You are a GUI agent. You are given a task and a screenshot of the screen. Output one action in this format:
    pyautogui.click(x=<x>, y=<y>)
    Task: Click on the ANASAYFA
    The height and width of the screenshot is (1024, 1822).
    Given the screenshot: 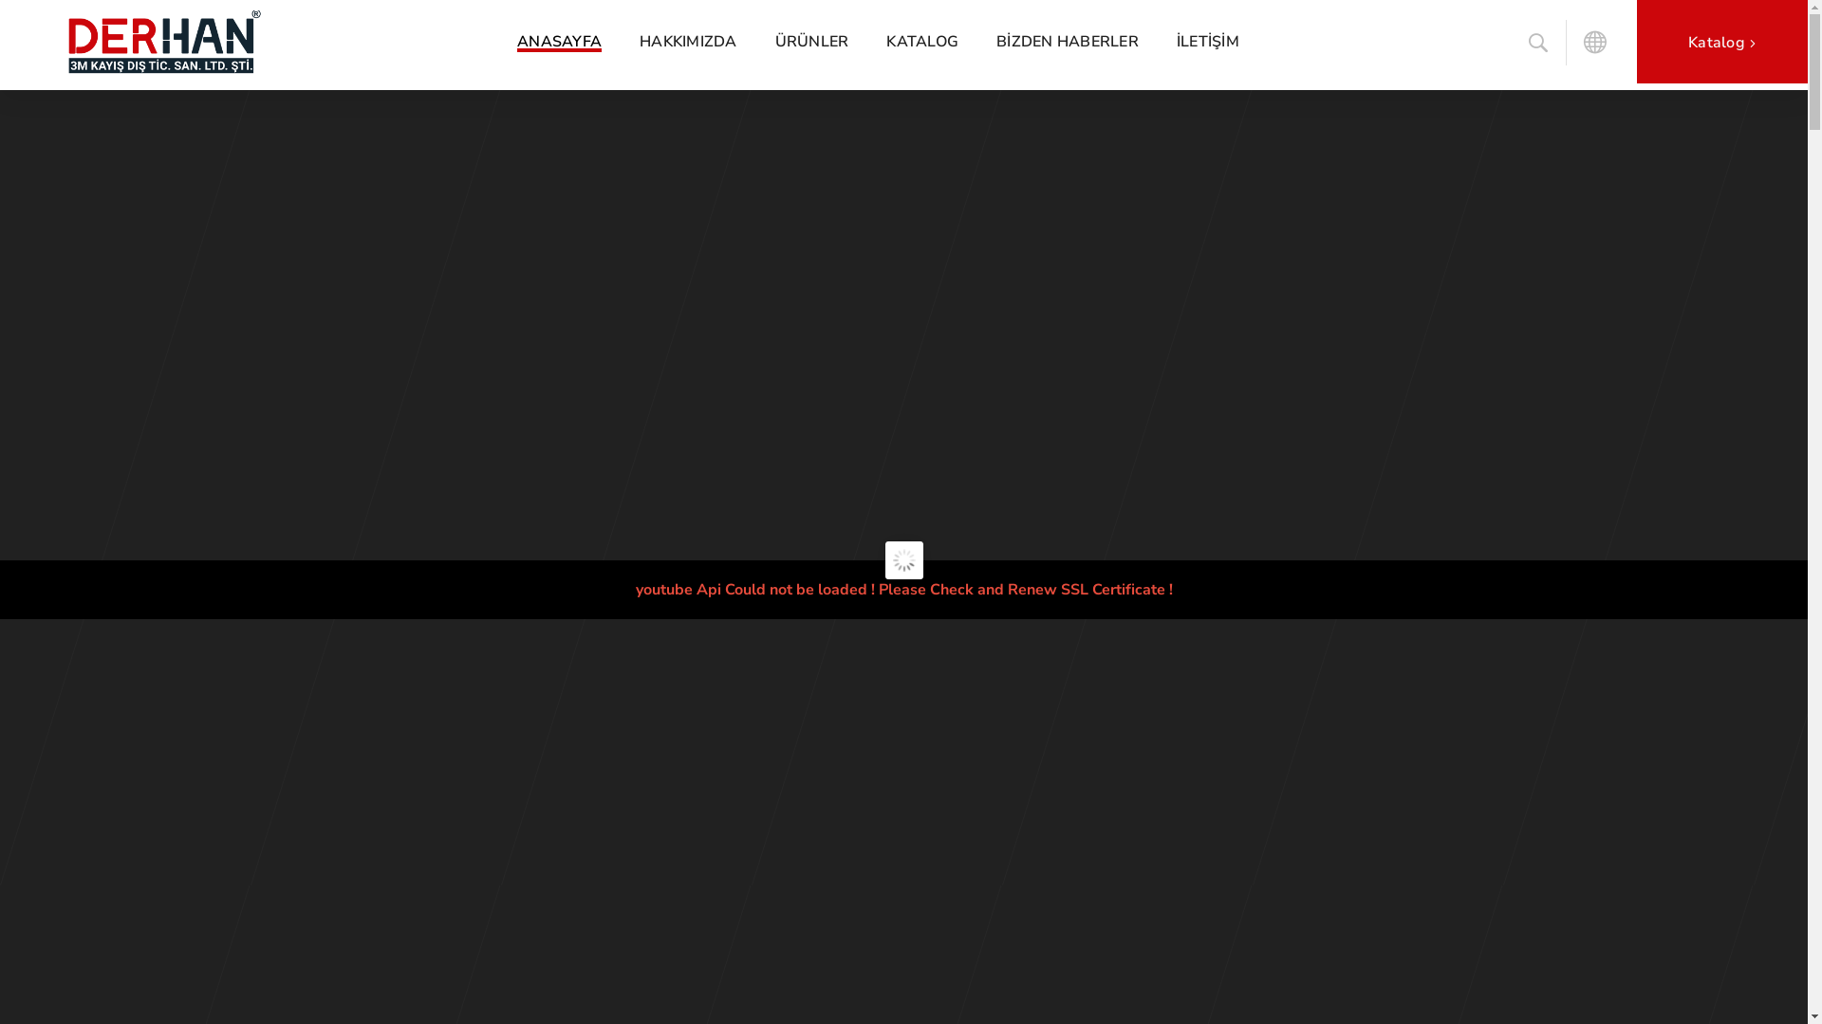 What is the action you would take?
    pyautogui.click(x=560, y=42)
    